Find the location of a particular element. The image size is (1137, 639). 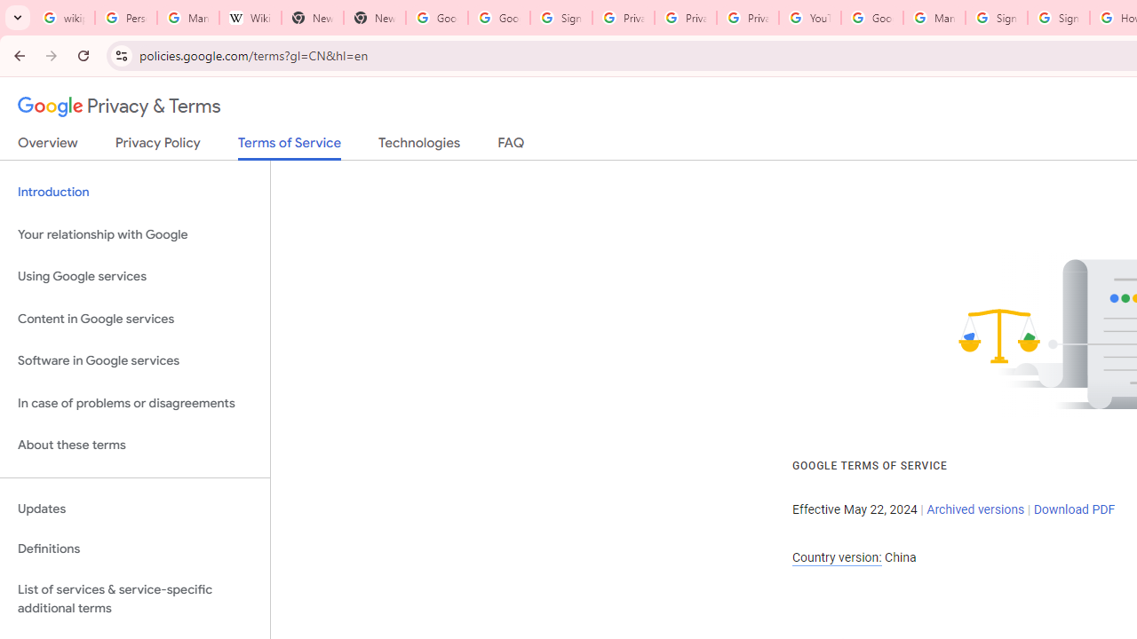

Updates is located at coordinates (135, 509).